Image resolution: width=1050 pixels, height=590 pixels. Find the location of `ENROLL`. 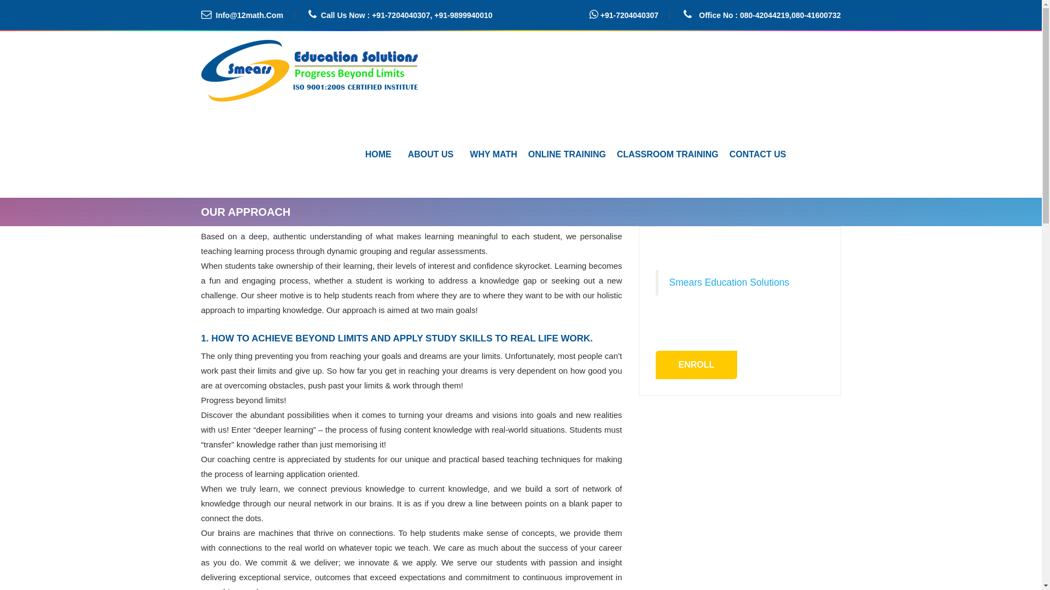

ENROLL is located at coordinates (696, 365).